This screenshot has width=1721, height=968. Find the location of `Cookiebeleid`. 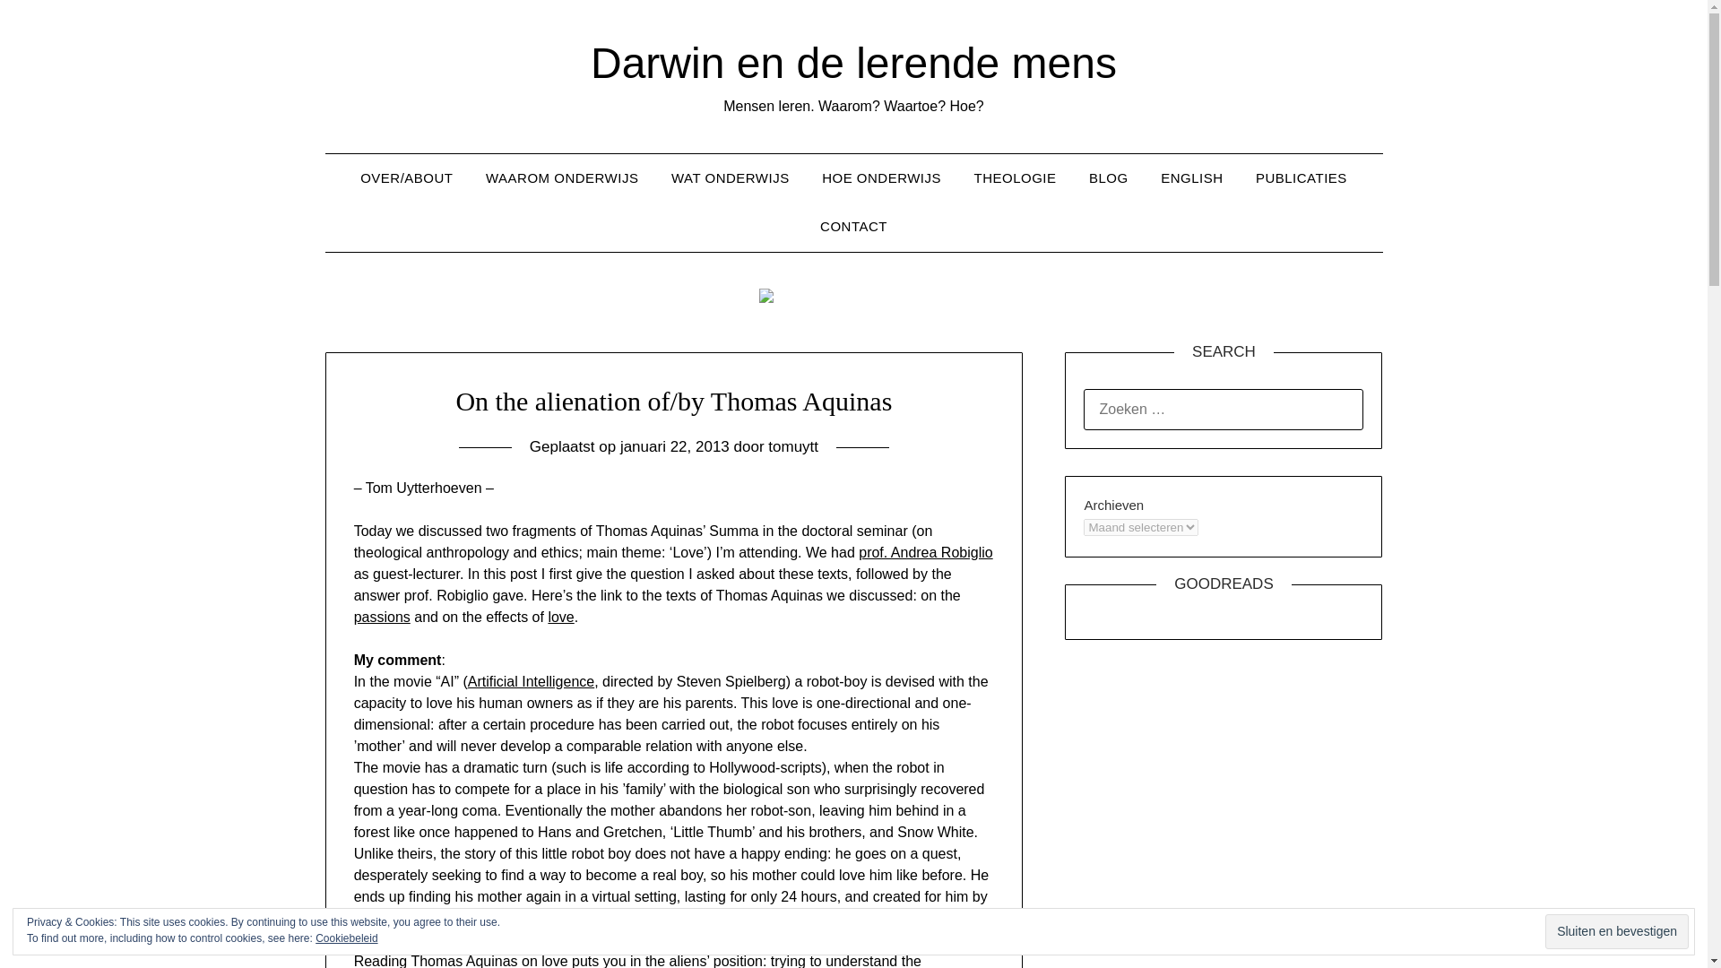

Cookiebeleid is located at coordinates (346, 938).